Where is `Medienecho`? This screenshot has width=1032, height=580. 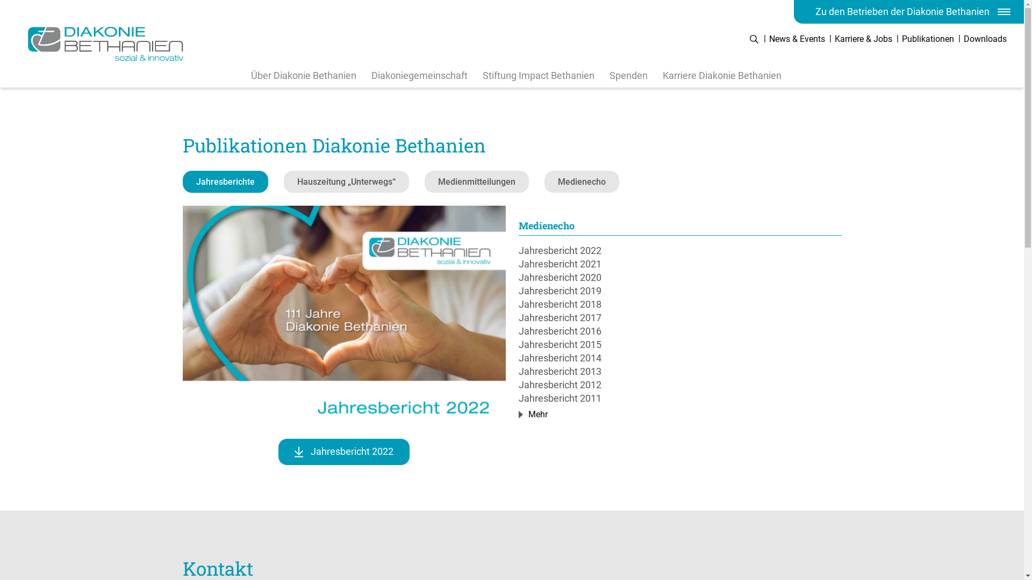
Medienecho is located at coordinates (582, 182).